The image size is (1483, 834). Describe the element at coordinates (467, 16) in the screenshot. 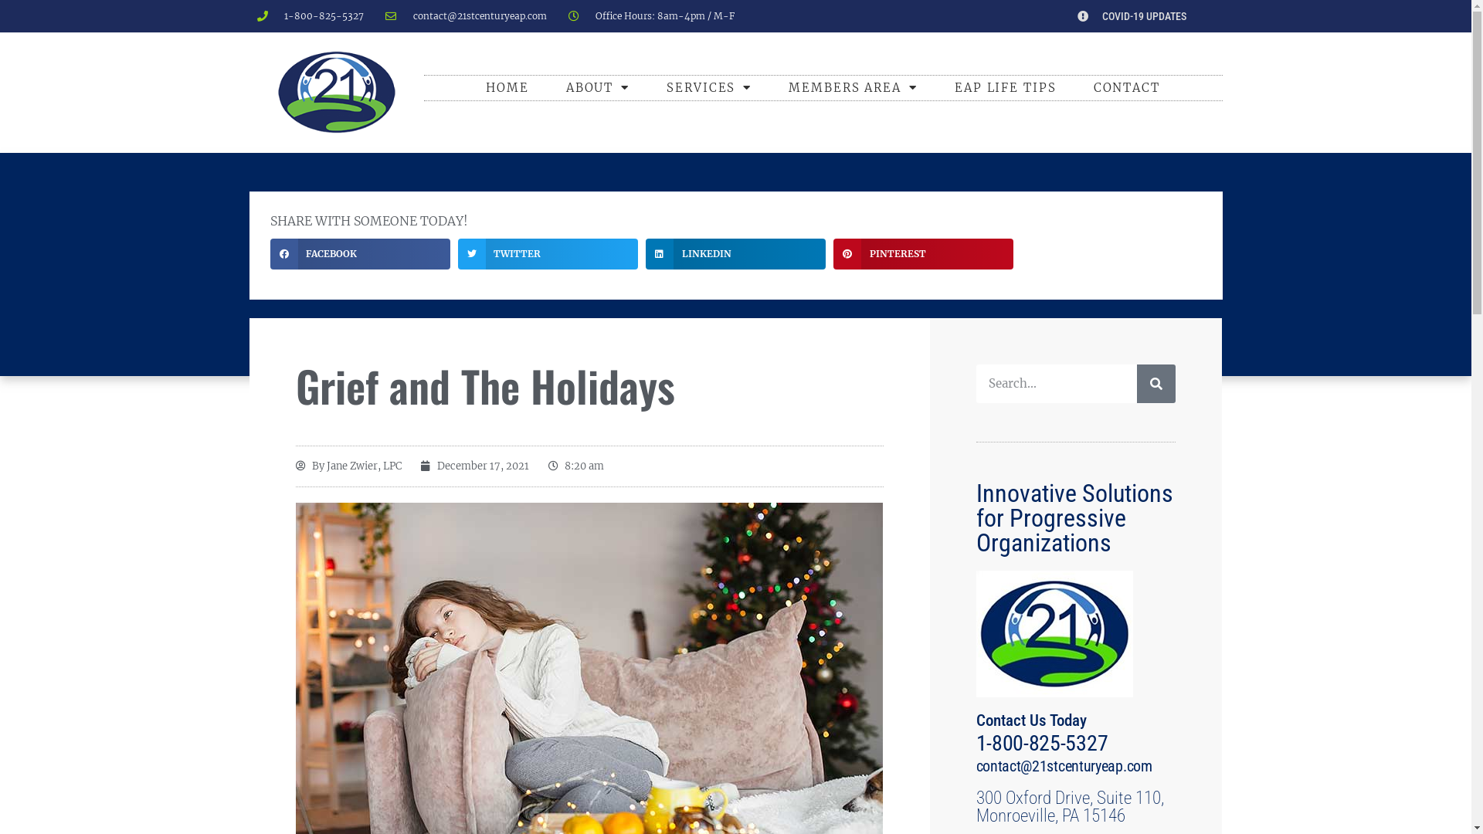

I see `contact@21stcenturyeap.com` at that location.